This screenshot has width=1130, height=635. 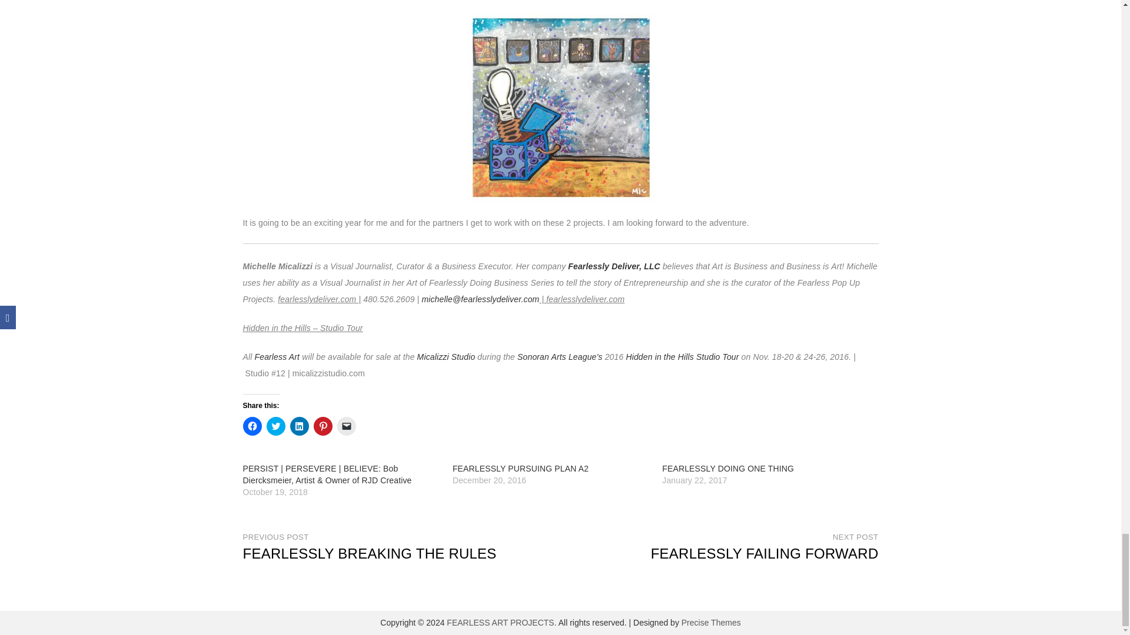 What do you see at coordinates (299, 426) in the screenshot?
I see `Click to share on LinkedIn` at bounding box center [299, 426].